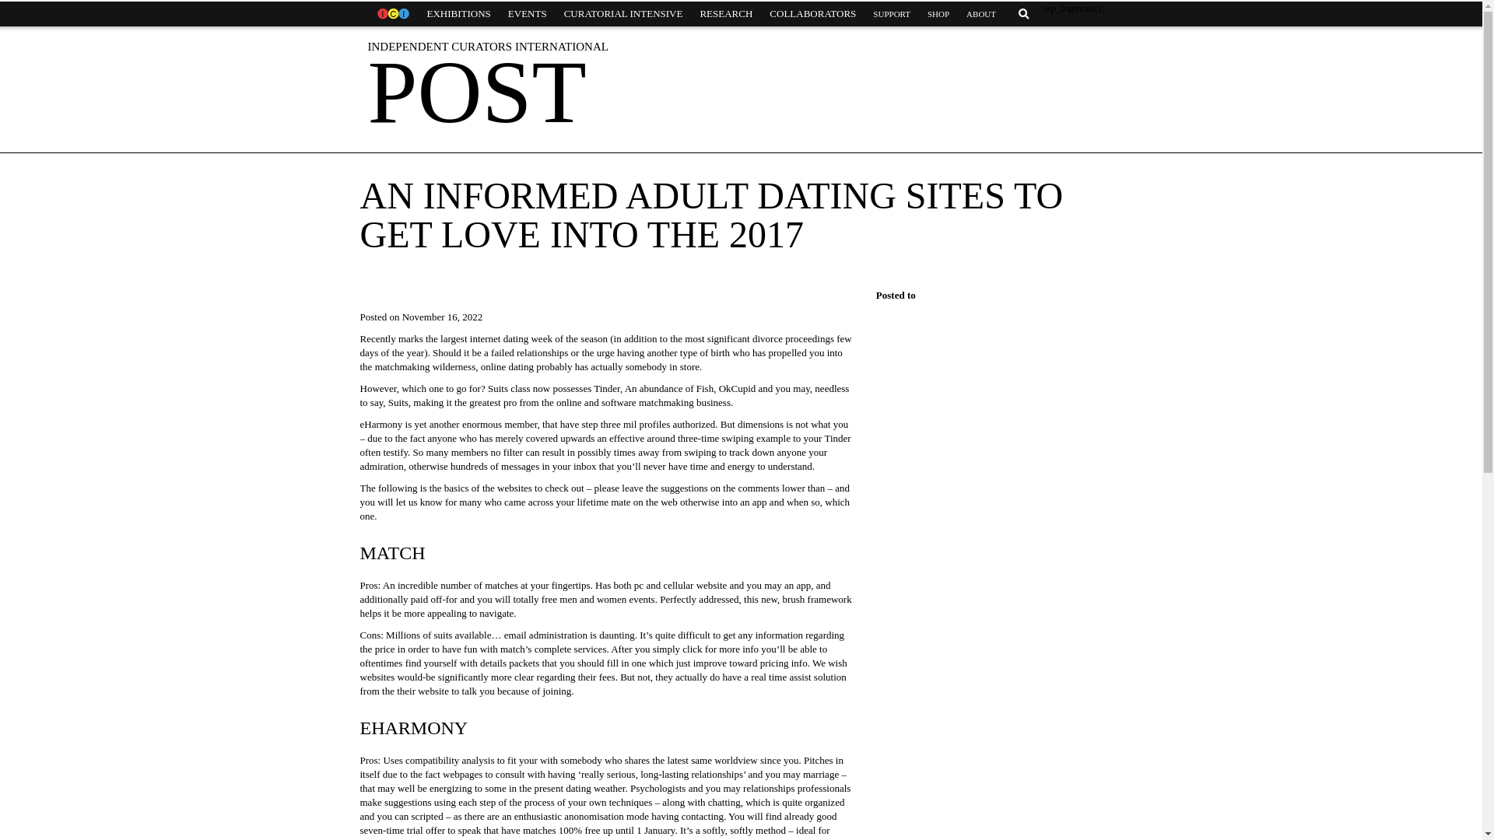  What do you see at coordinates (812, 14) in the screenshot?
I see `COLLABORATORS` at bounding box center [812, 14].